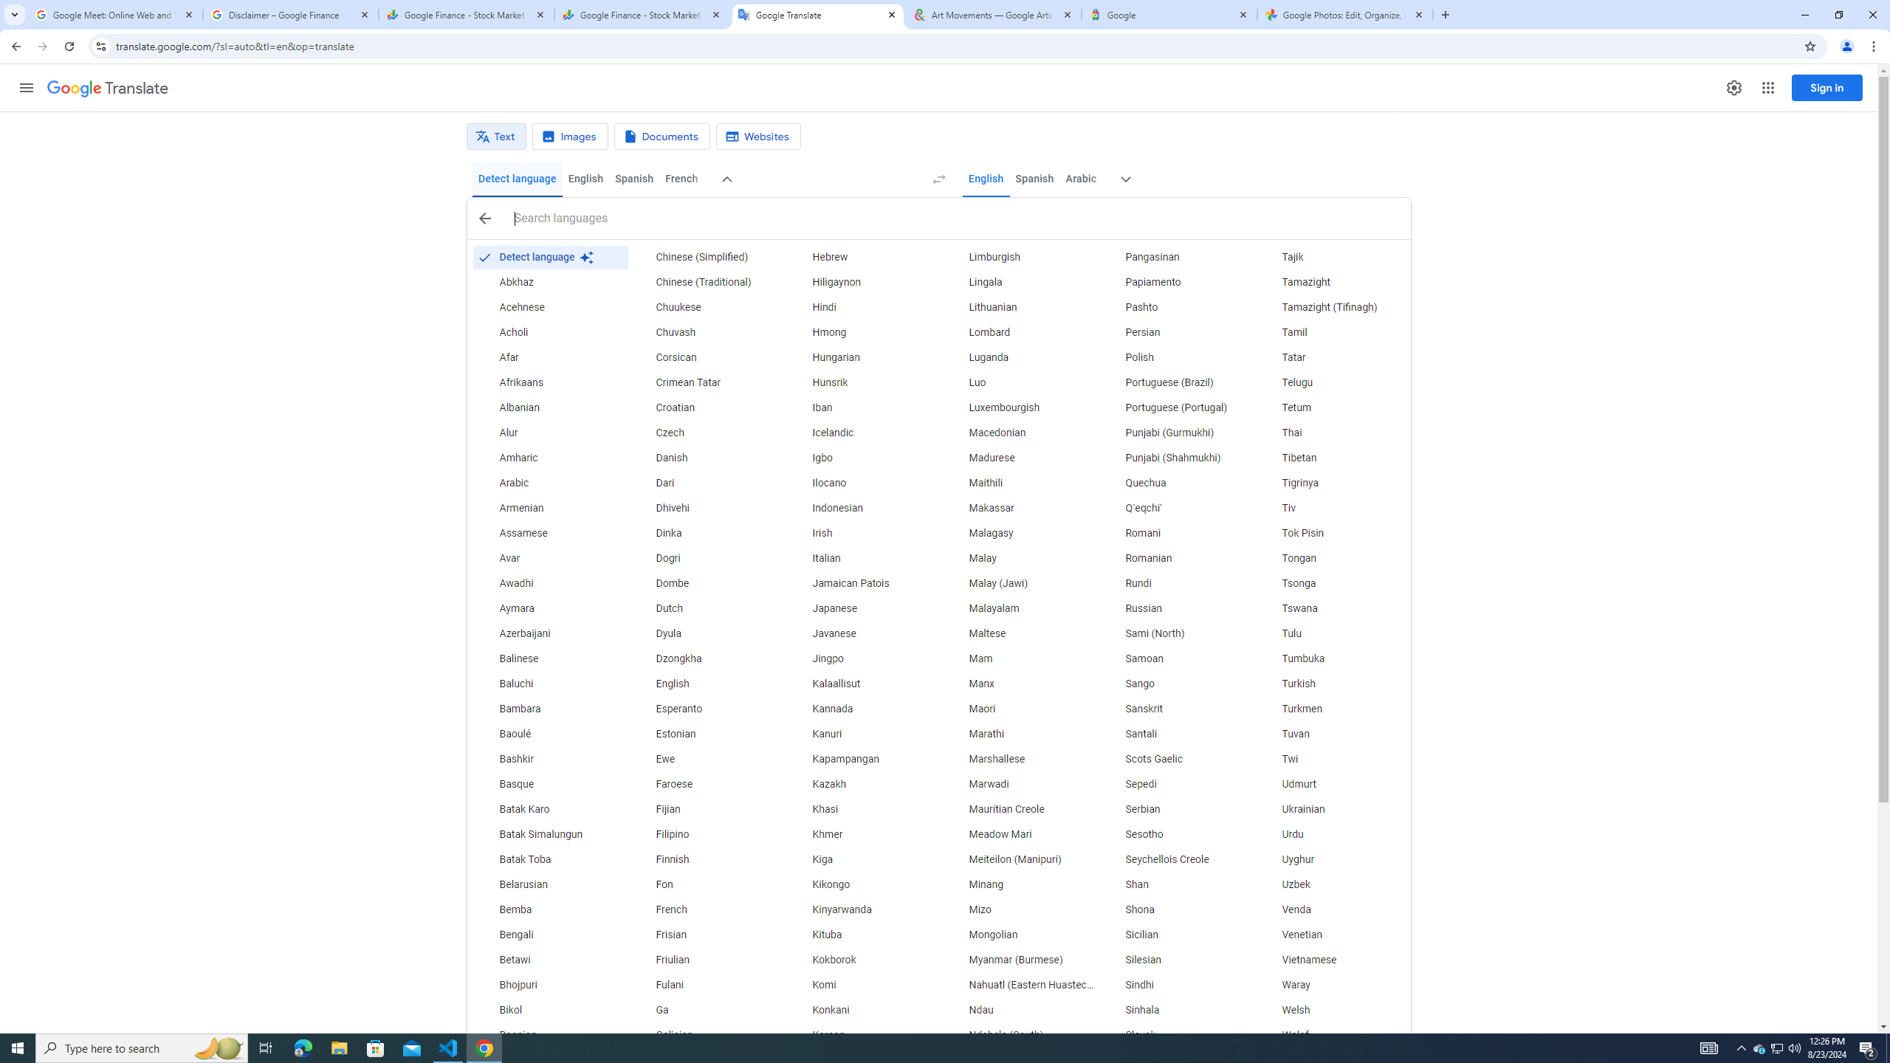 This screenshot has height=1063, width=1890. Describe the element at coordinates (707, 734) in the screenshot. I see `Estonian` at that location.